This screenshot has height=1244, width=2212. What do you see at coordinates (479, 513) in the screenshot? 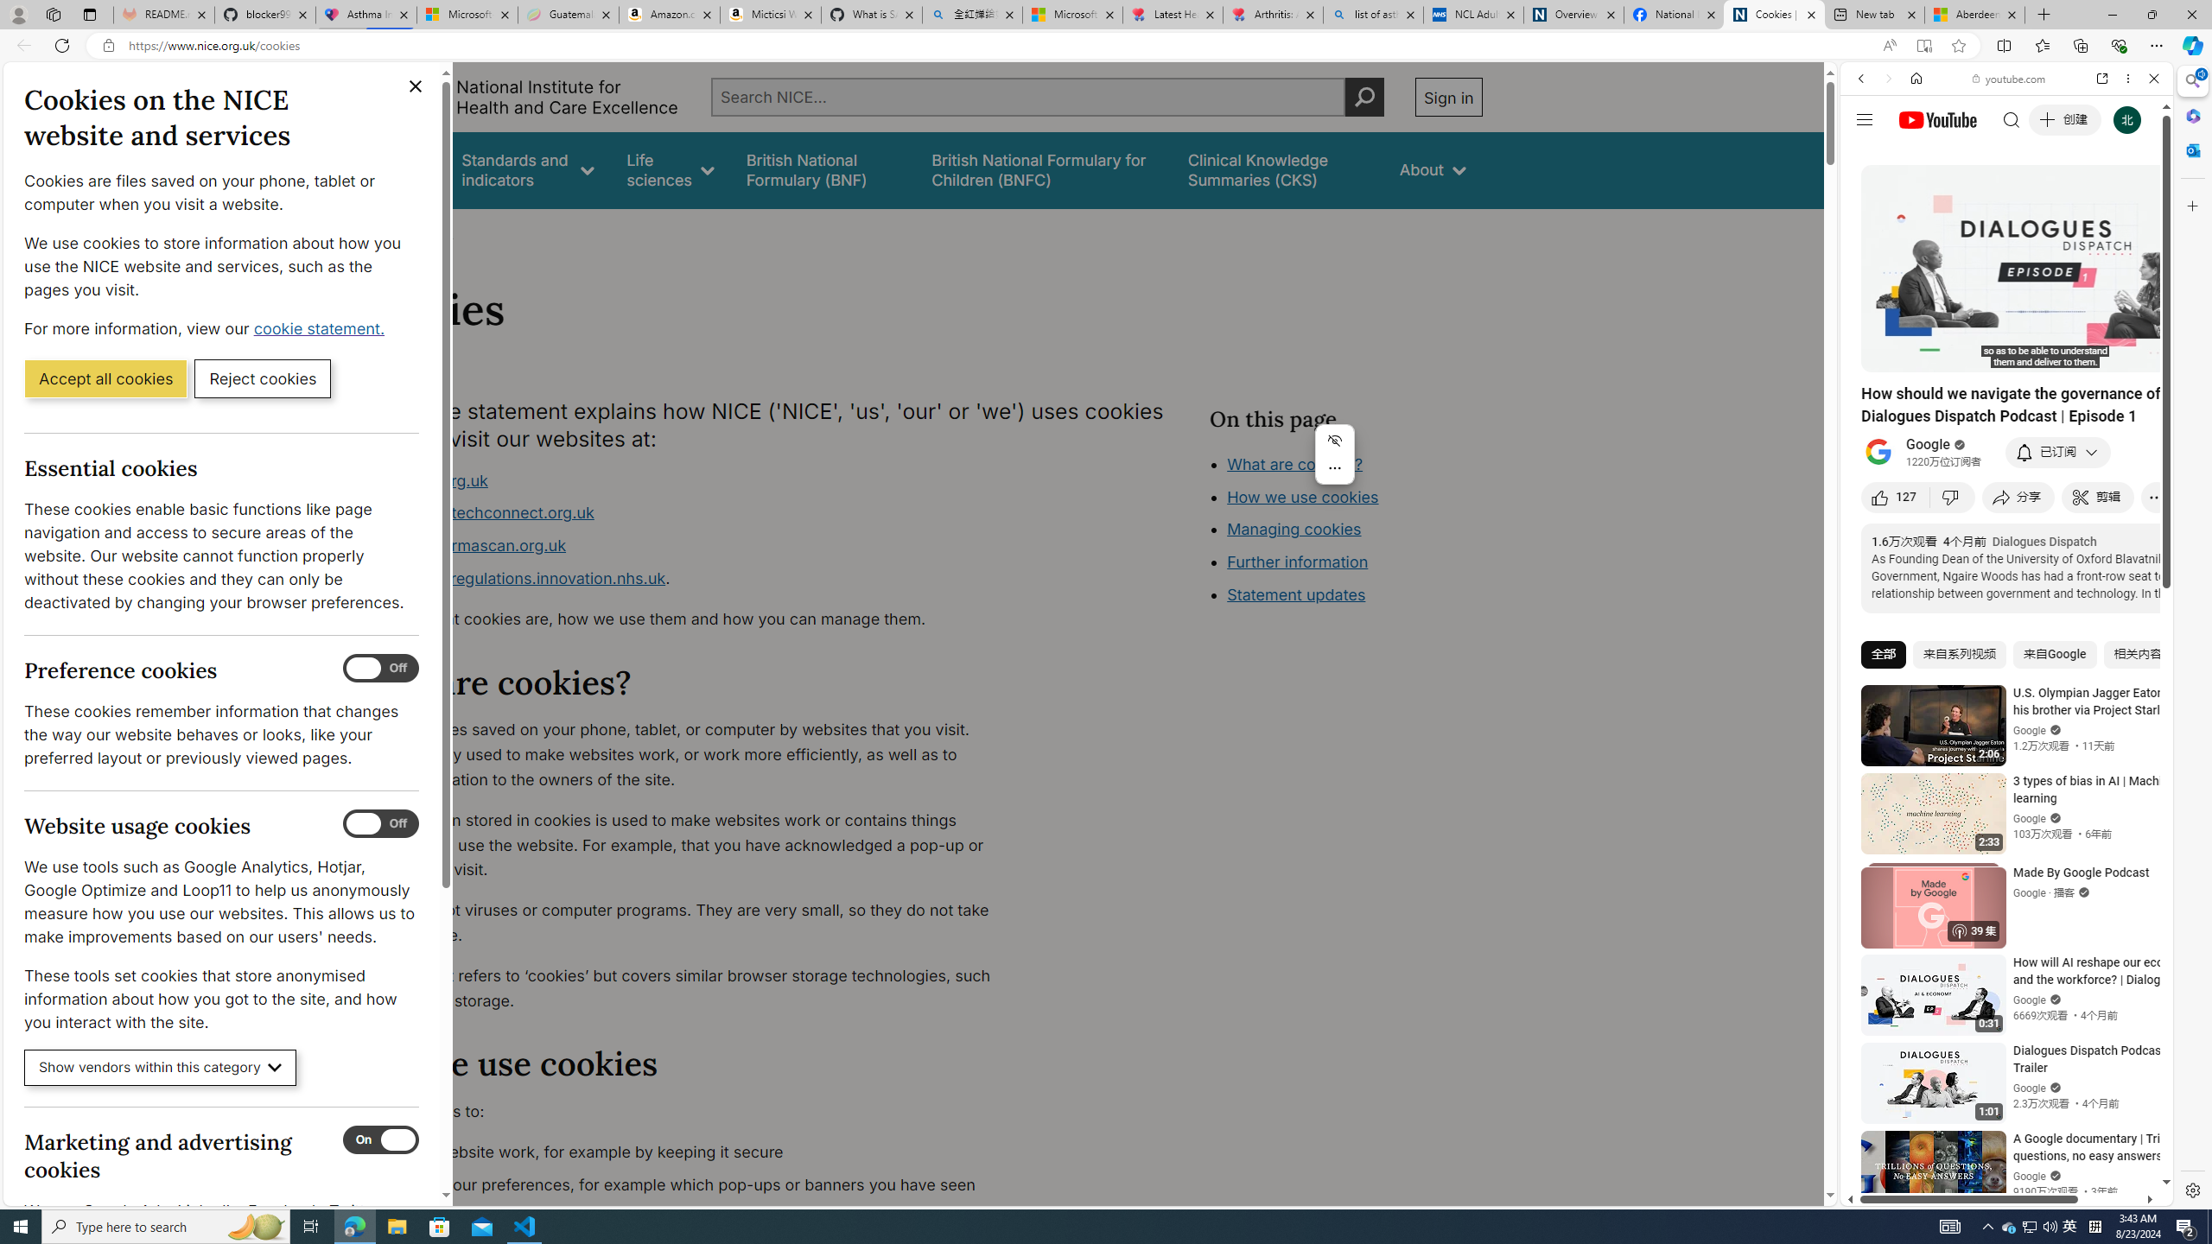
I see `www.healthtechconnect.org.uk` at bounding box center [479, 513].